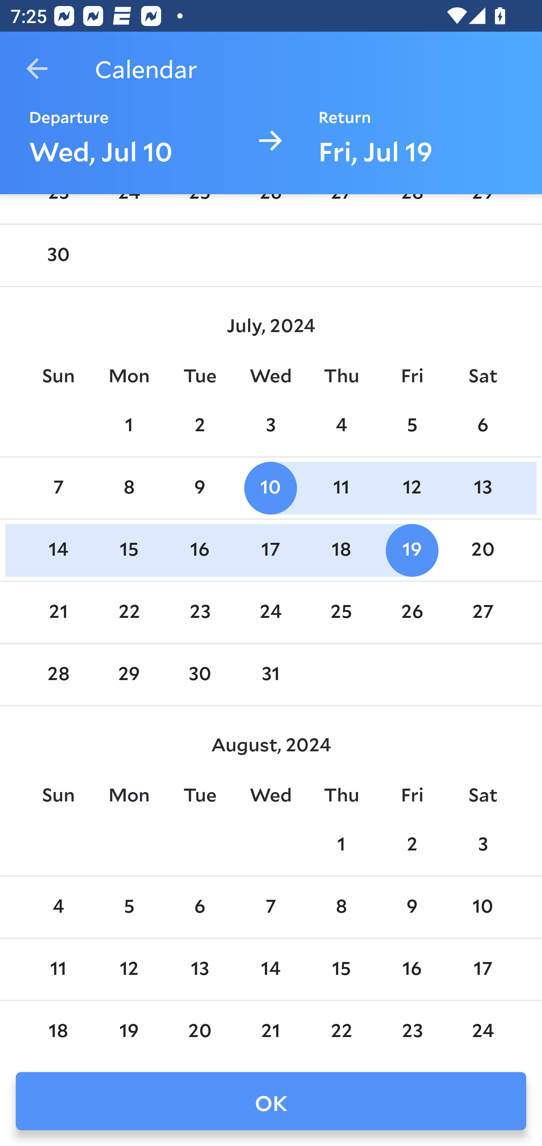 The height and width of the screenshot is (1146, 542). I want to click on 15, so click(129, 550).